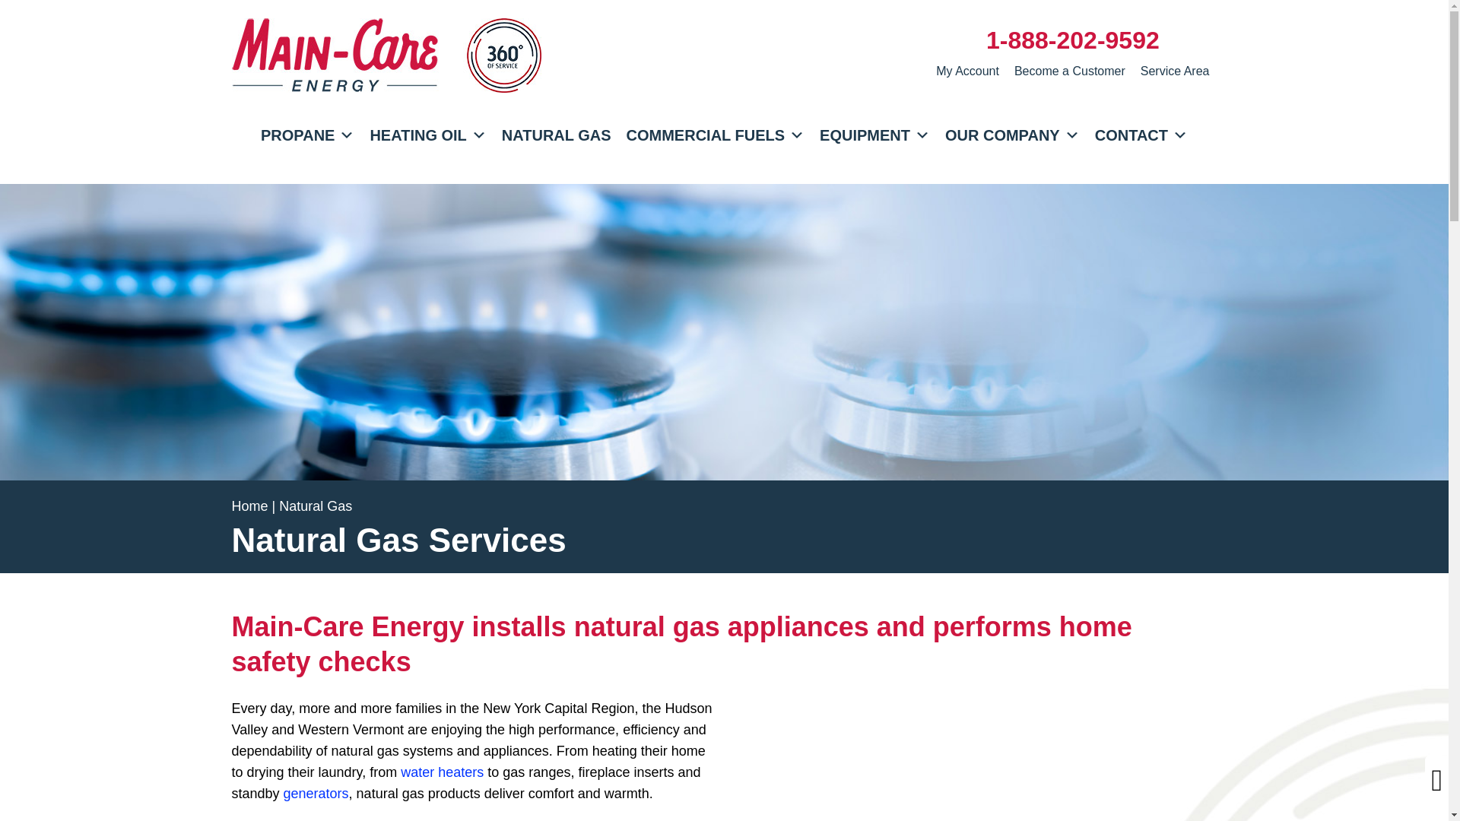 This screenshot has height=821, width=1460. What do you see at coordinates (427, 135) in the screenshot?
I see `HEATING OIL` at bounding box center [427, 135].